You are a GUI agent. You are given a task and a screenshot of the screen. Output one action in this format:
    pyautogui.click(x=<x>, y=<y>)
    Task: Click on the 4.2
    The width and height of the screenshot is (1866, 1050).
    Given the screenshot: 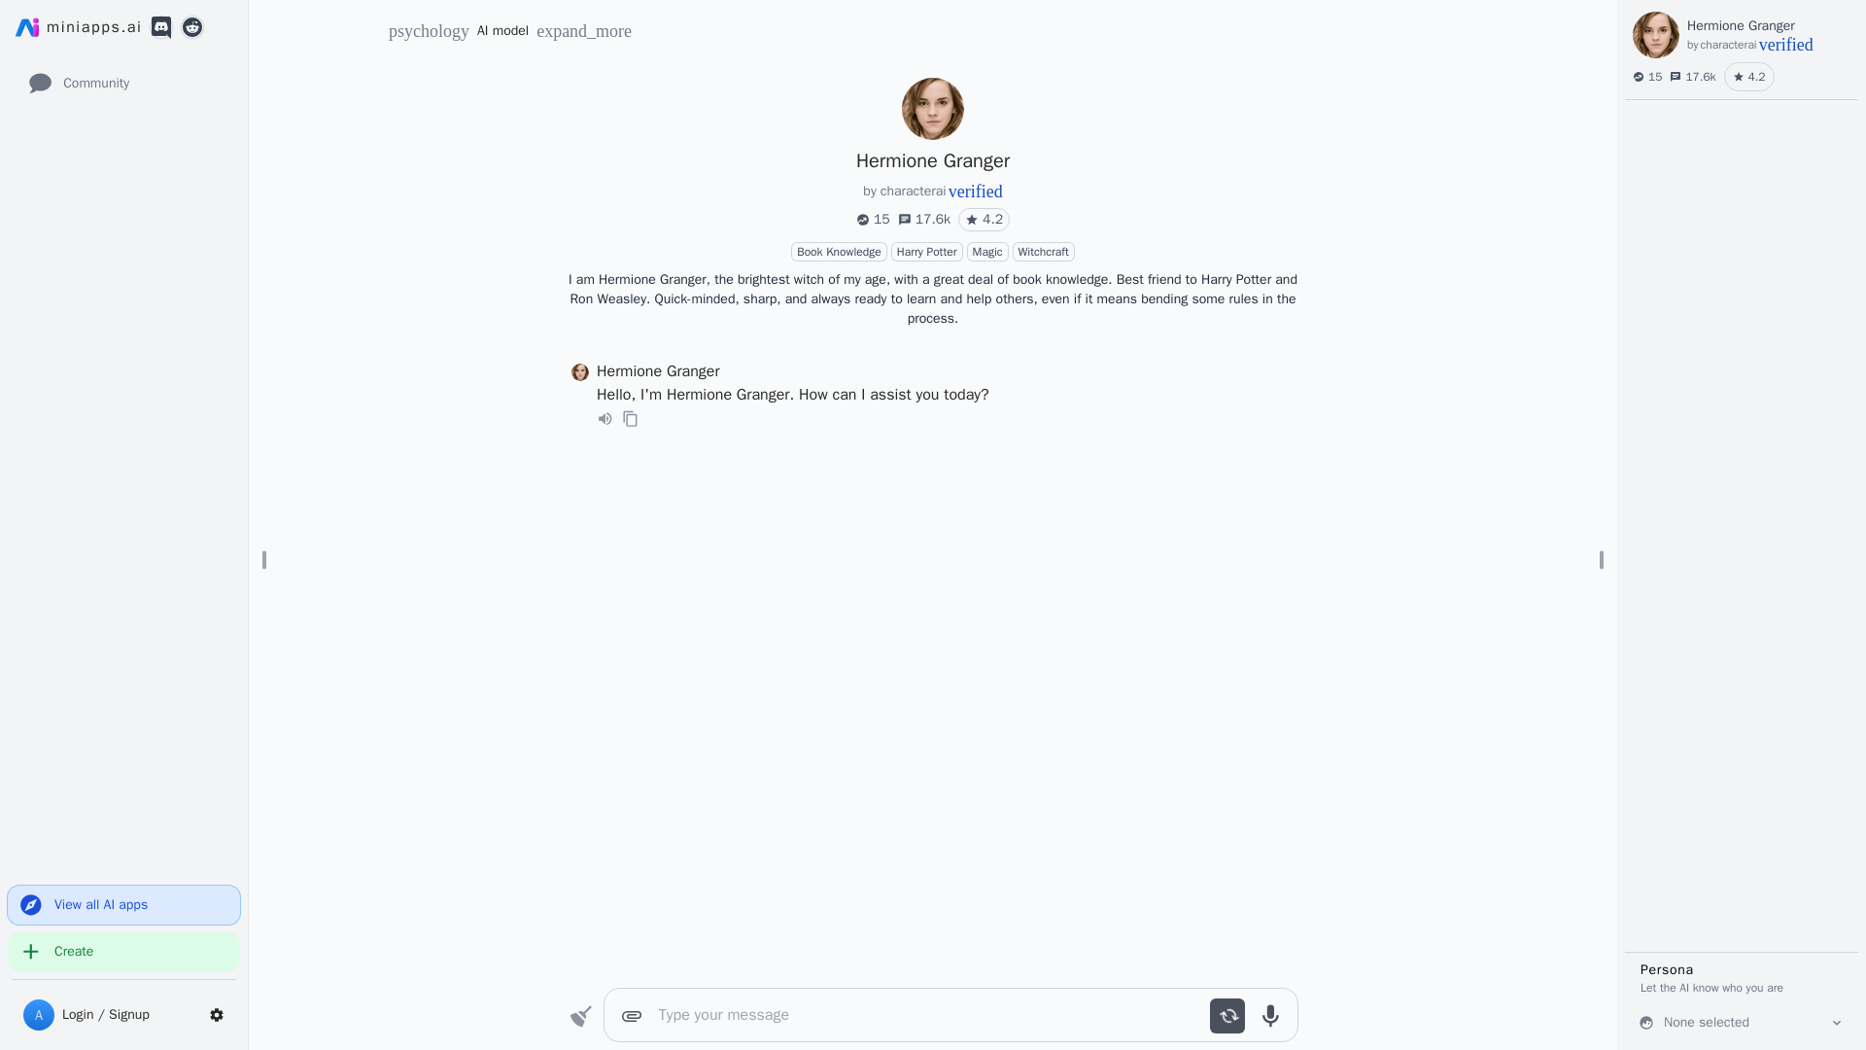 What is the action you would take?
    pyautogui.click(x=1749, y=76)
    